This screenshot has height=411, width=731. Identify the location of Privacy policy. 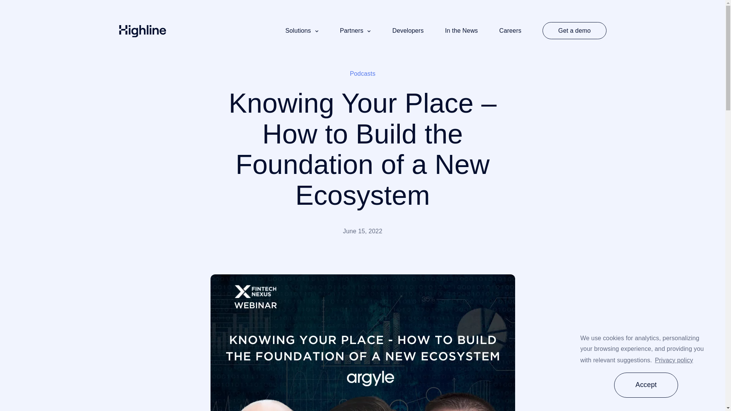
(674, 360).